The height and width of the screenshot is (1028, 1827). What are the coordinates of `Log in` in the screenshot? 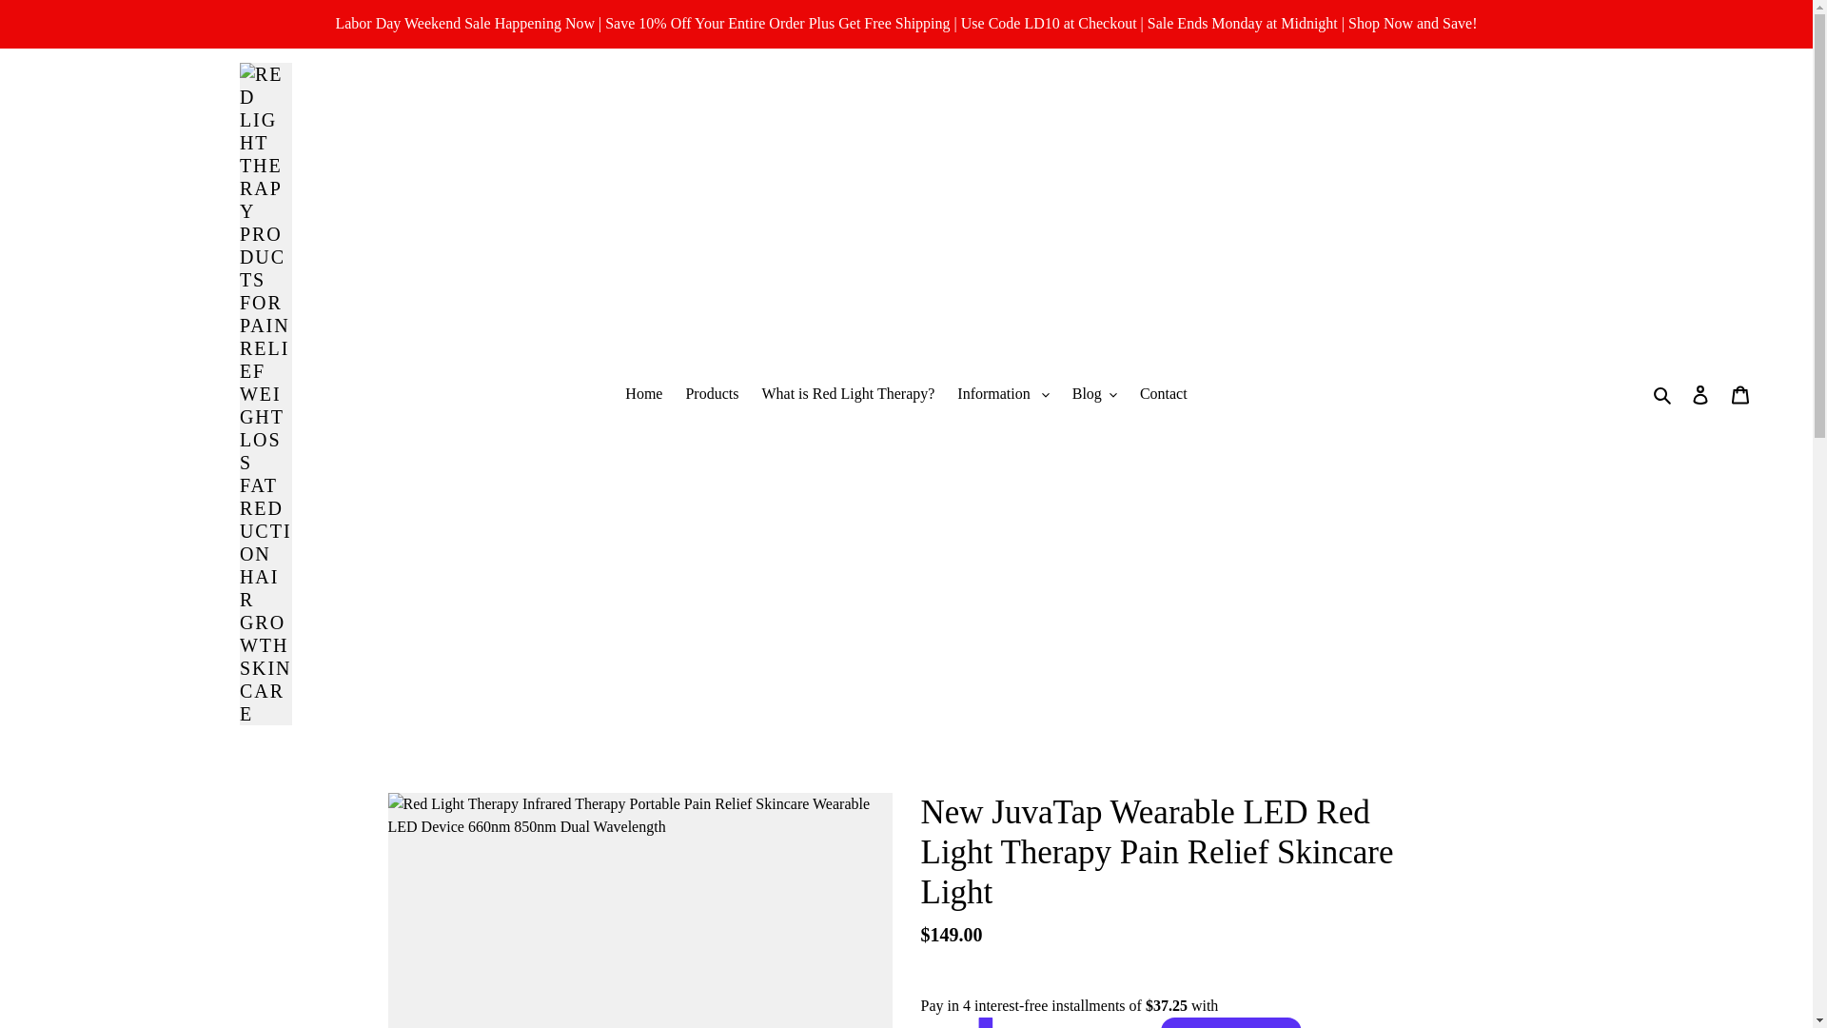 It's located at (1700, 394).